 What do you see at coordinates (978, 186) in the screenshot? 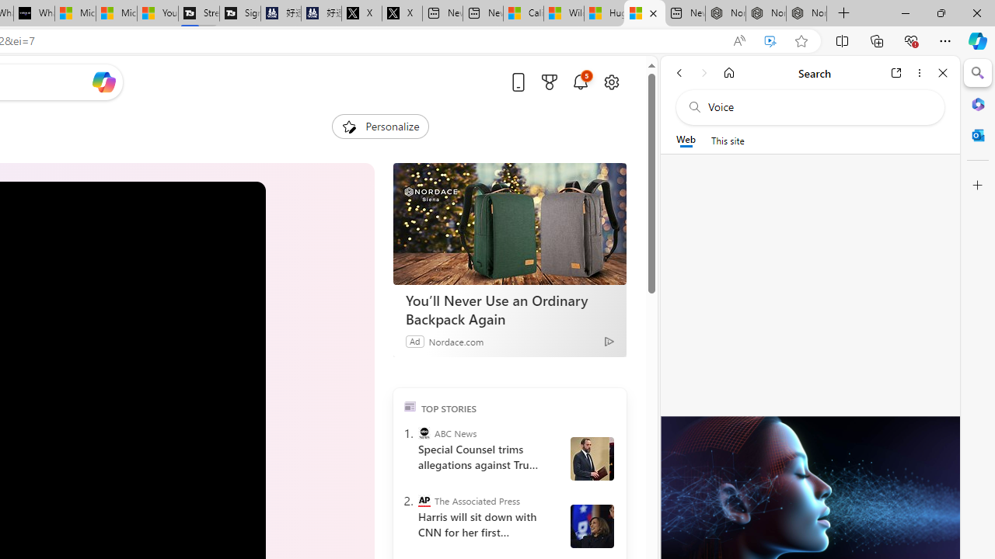
I see `Customize` at bounding box center [978, 186].